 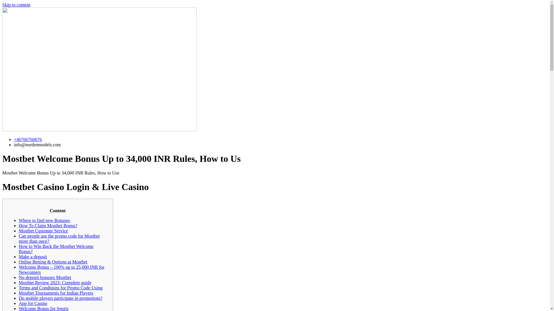 I want to click on Welcome Bonus for Sports, so click(x=43, y=308).